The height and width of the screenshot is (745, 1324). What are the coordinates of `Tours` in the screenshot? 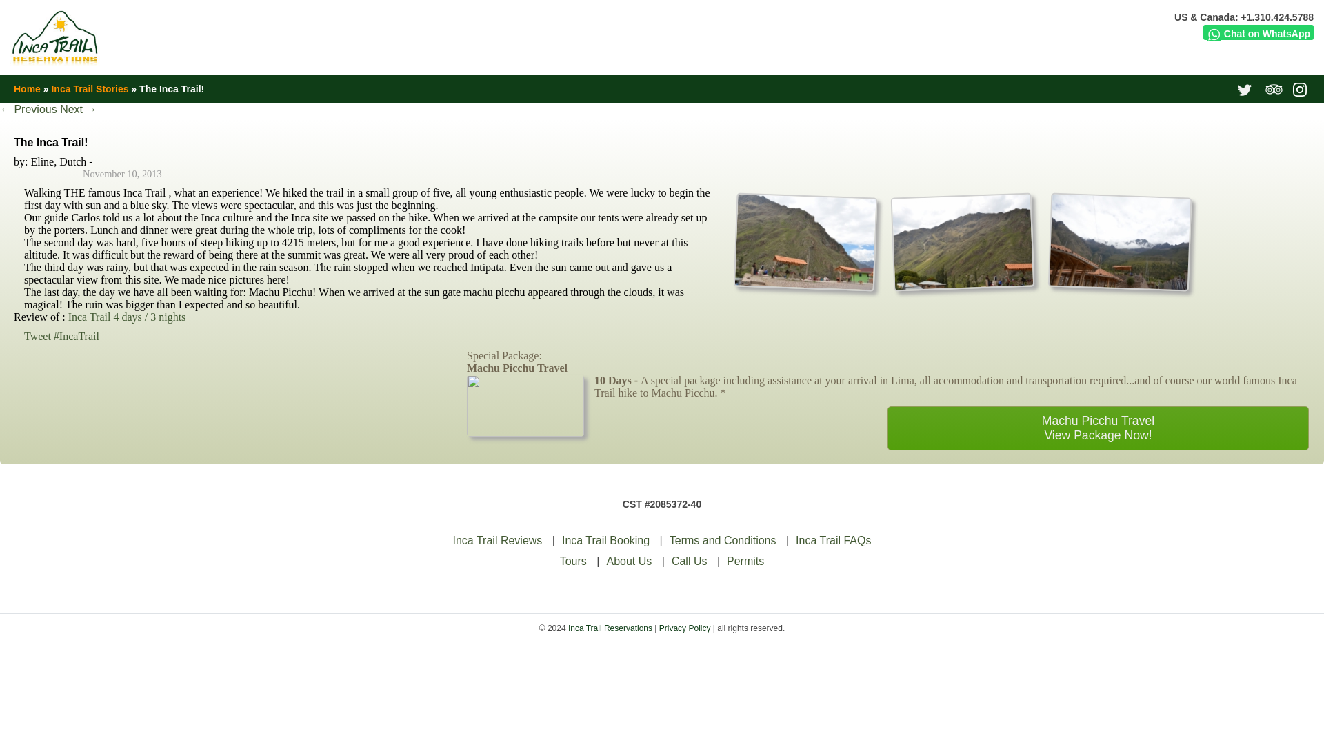 It's located at (573, 560).